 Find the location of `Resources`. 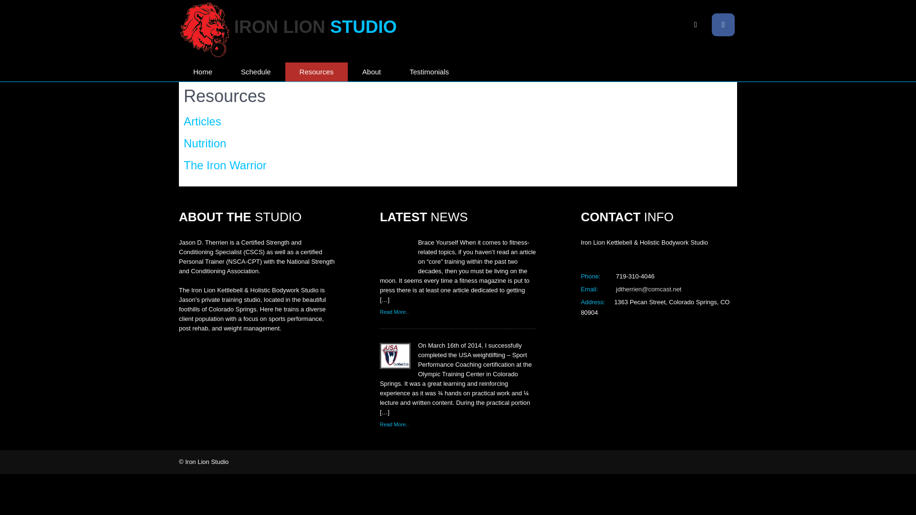

Resources is located at coordinates (316, 72).